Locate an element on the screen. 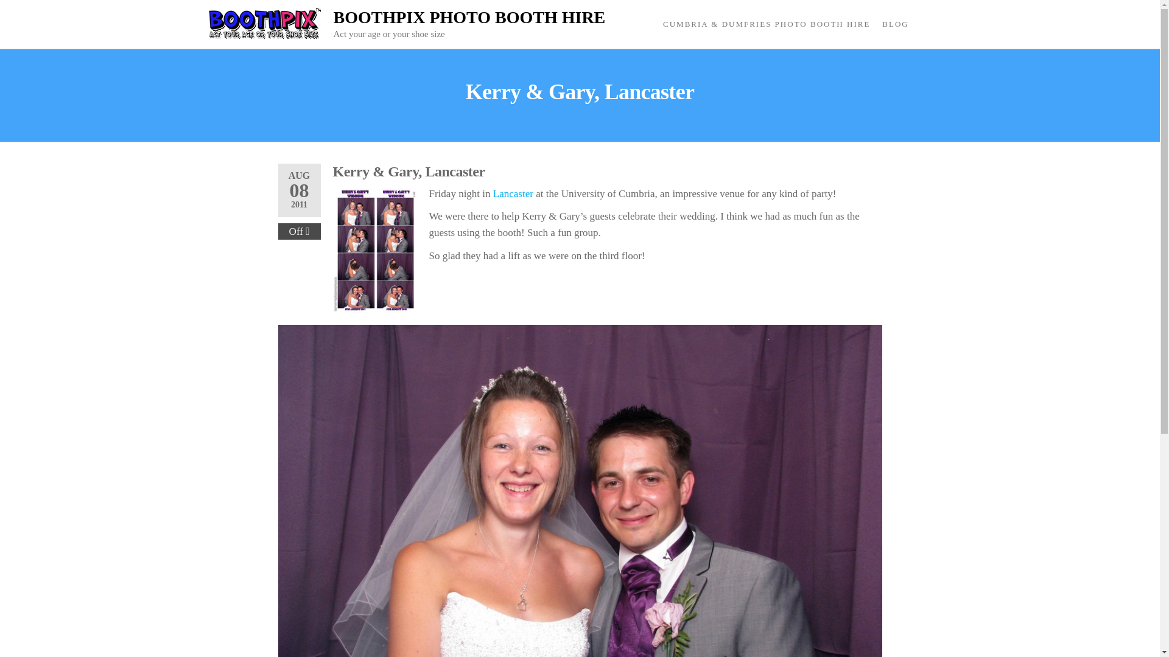 This screenshot has width=1169, height=657. BOOTHPIX PHOTO BOOTH HIRE is located at coordinates (469, 17).